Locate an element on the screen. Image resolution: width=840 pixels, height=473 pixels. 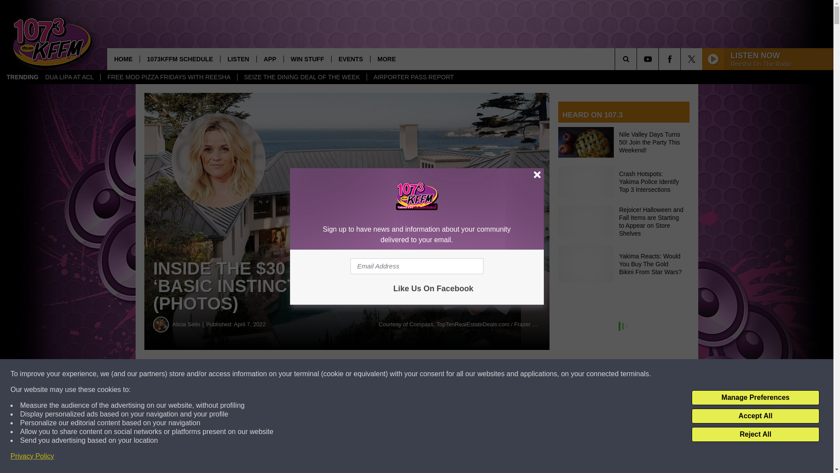
WIN STUFF is located at coordinates (307, 59).